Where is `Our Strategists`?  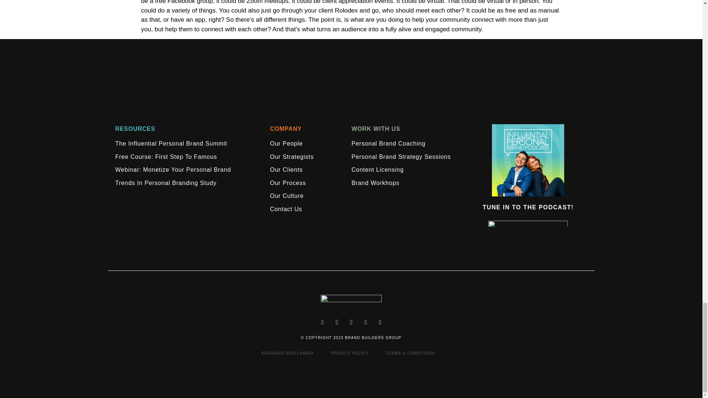 Our Strategists is located at coordinates (291, 157).